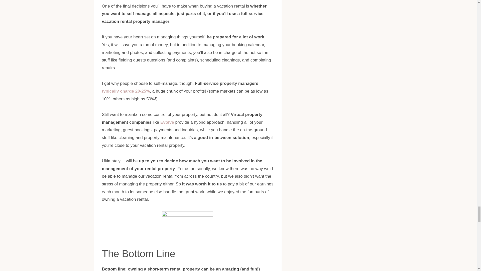 The width and height of the screenshot is (481, 271). Describe the element at coordinates (167, 122) in the screenshot. I see `Evolve` at that location.